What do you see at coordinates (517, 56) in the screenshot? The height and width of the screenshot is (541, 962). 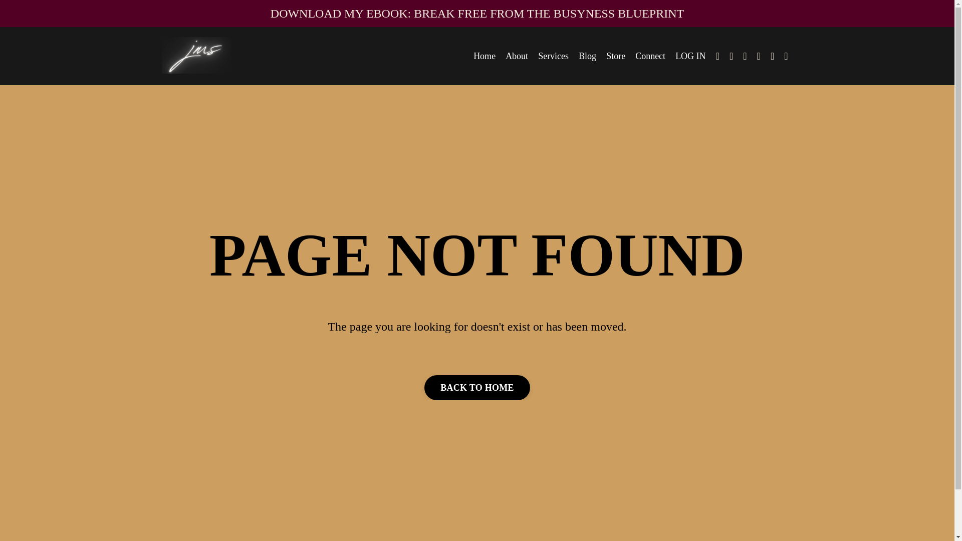 I see `About` at bounding box center [517, 56].